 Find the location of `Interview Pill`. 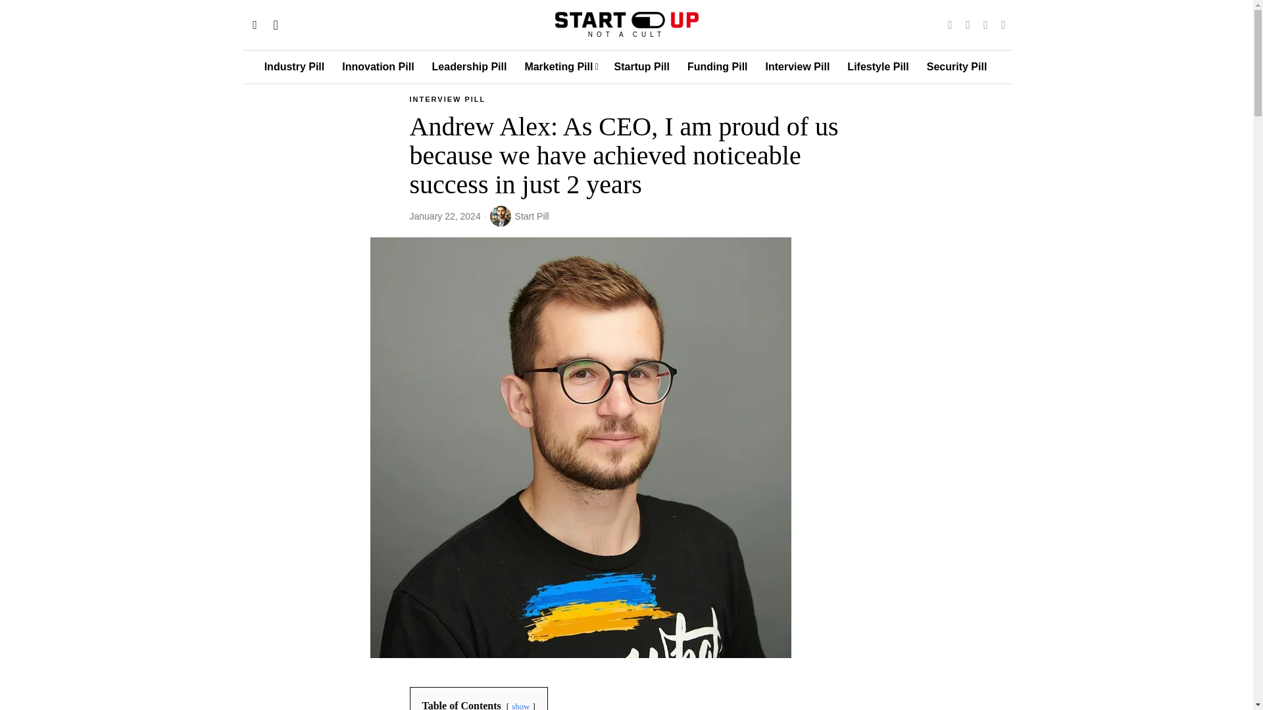

Interview Pill is located at coordinates (799, 67).